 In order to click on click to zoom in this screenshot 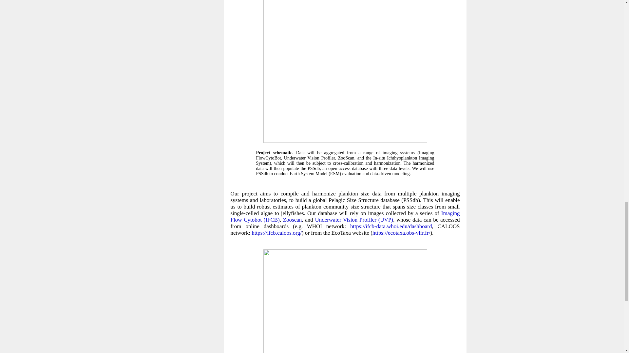, I will do `click(345, 141)`.